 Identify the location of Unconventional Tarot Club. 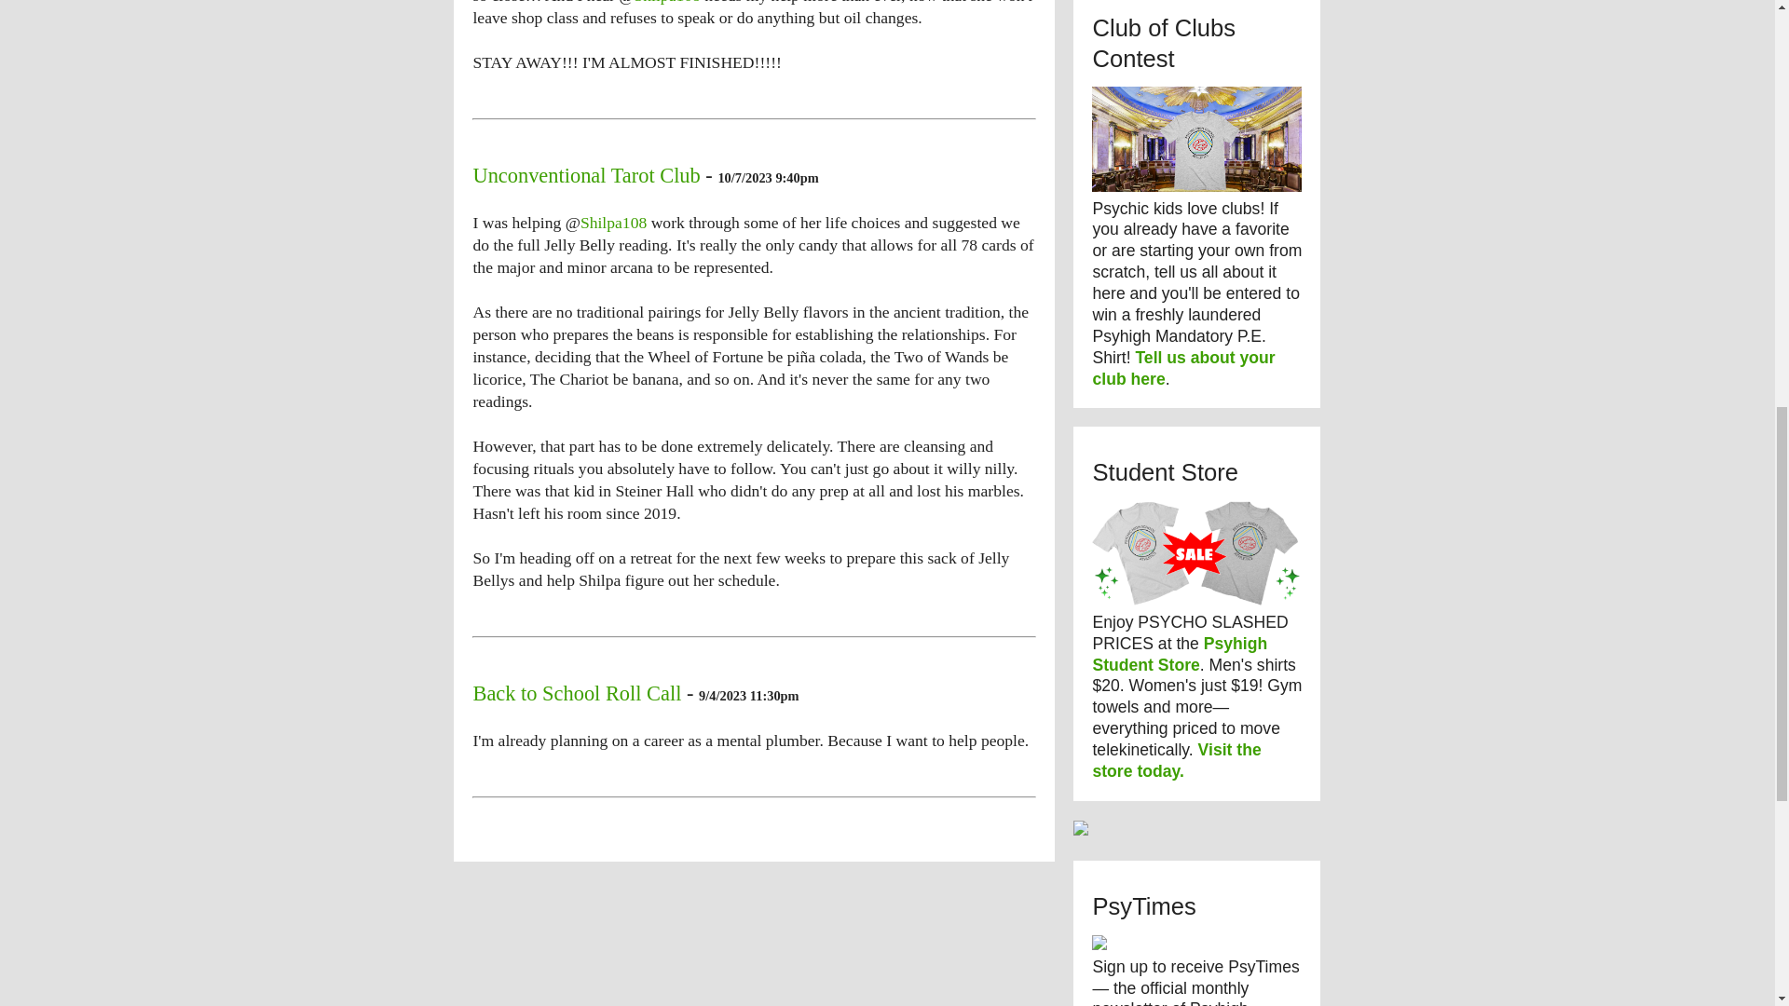
(585, 175).